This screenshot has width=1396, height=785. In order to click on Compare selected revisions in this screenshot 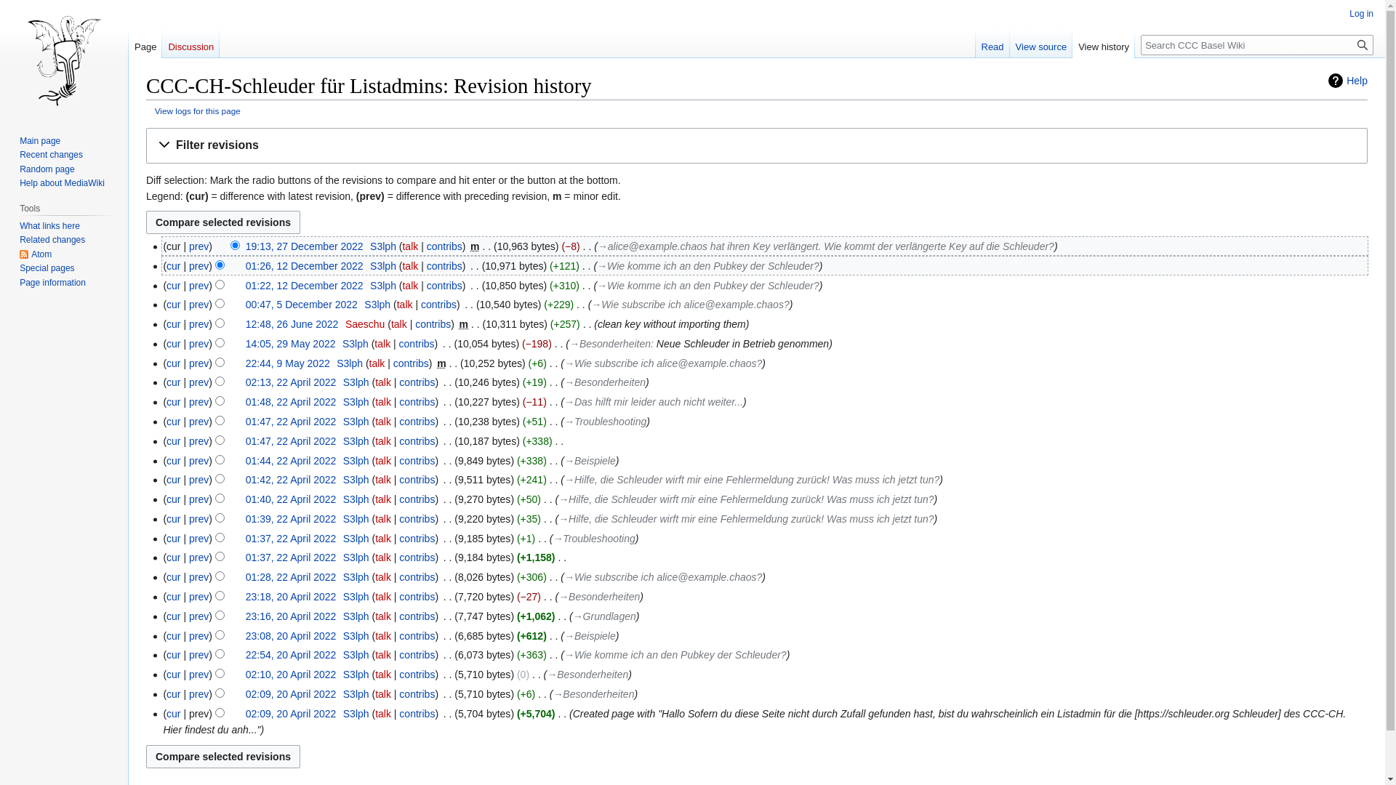, I will do `click(223, 222)`.